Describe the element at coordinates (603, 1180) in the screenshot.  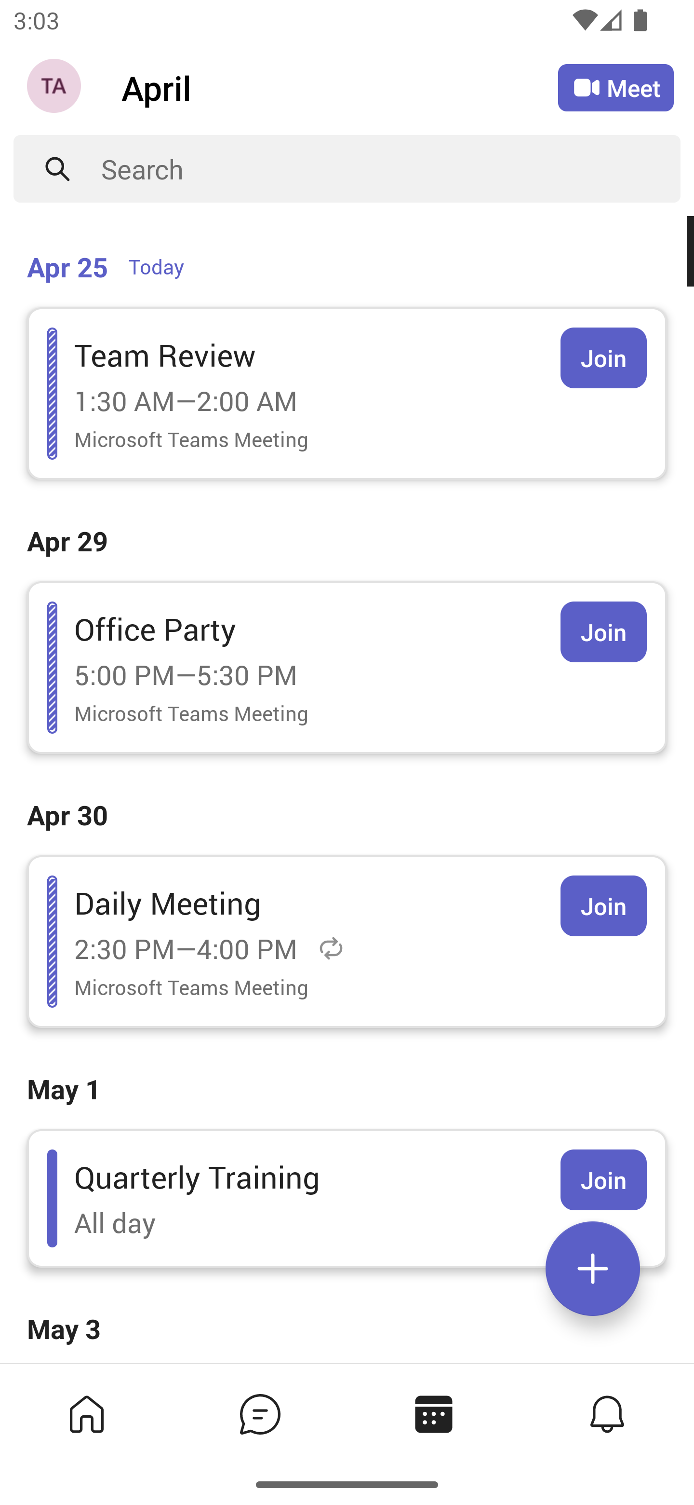
I see `Join` at that location.